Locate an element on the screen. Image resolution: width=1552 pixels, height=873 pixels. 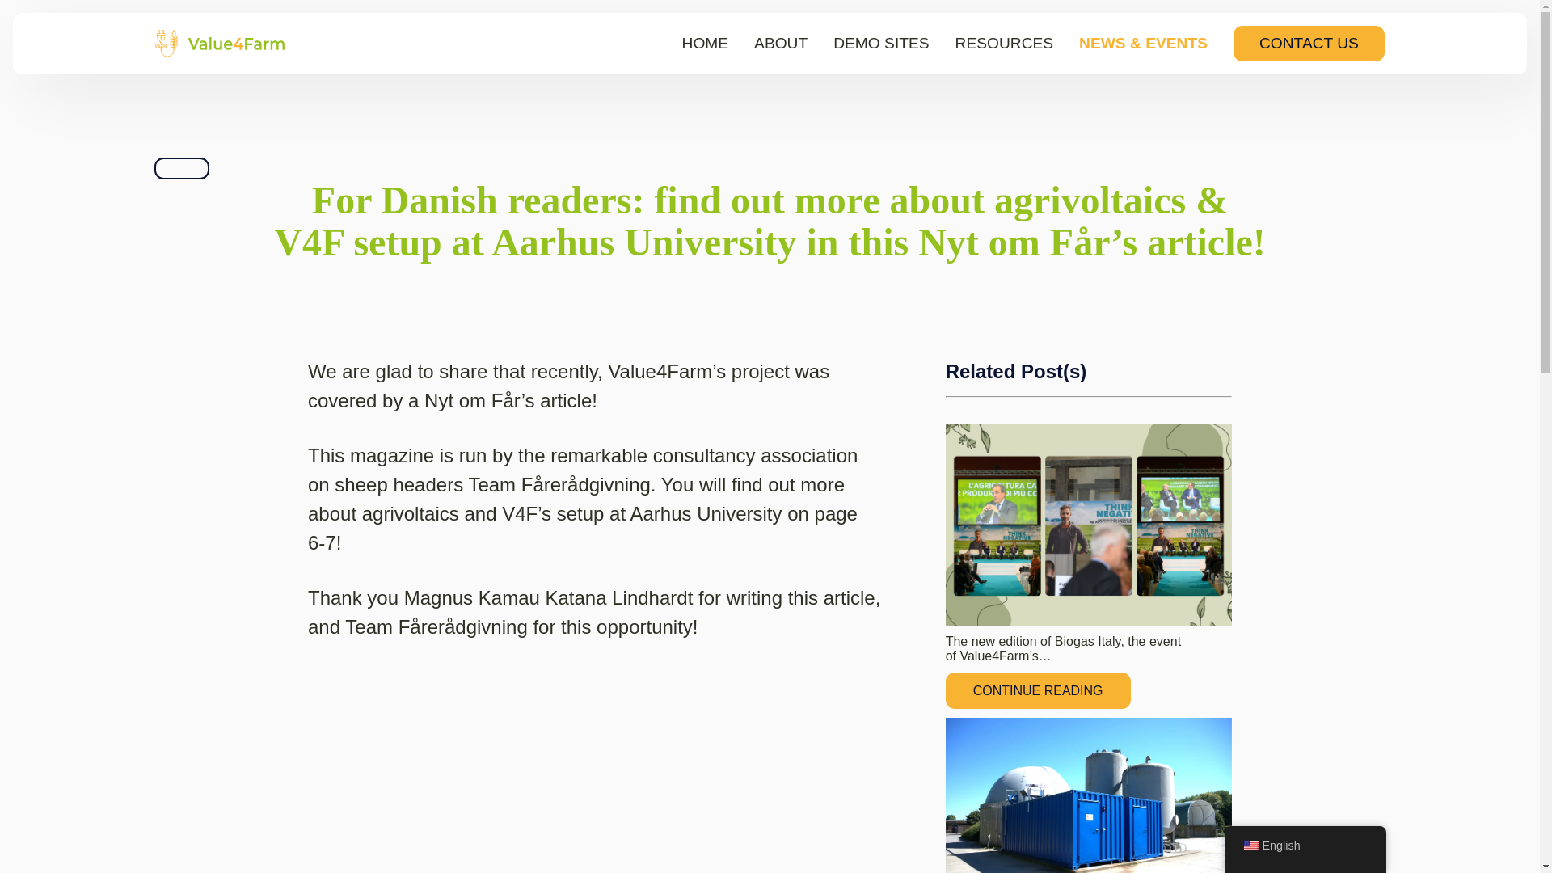
ABOUT is located at coordinates (781, 43).